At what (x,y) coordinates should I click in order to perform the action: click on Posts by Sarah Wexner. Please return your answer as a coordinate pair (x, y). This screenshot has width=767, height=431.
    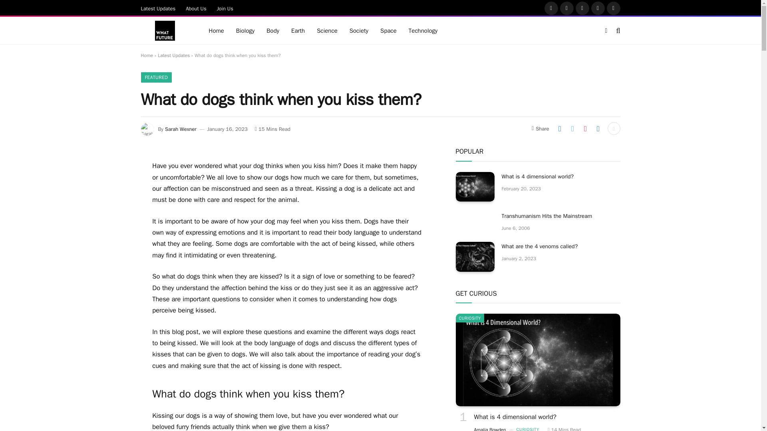
    Looking at the image, I should click on (181, 129).